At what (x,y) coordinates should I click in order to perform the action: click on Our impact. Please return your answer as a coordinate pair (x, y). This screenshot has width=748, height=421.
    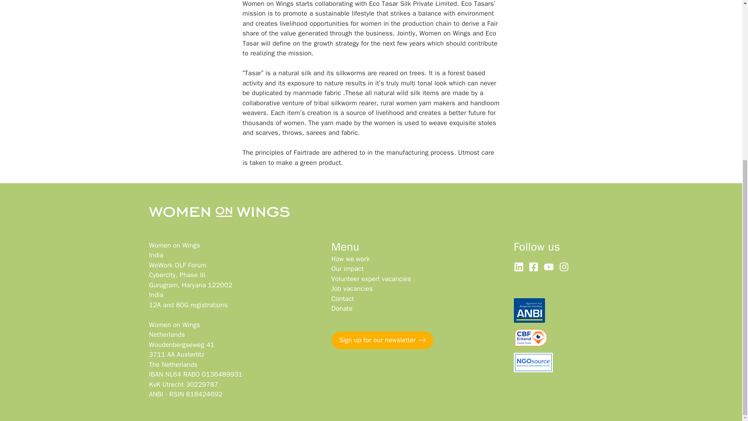
    Looking at the image, I should click on (348, 269).